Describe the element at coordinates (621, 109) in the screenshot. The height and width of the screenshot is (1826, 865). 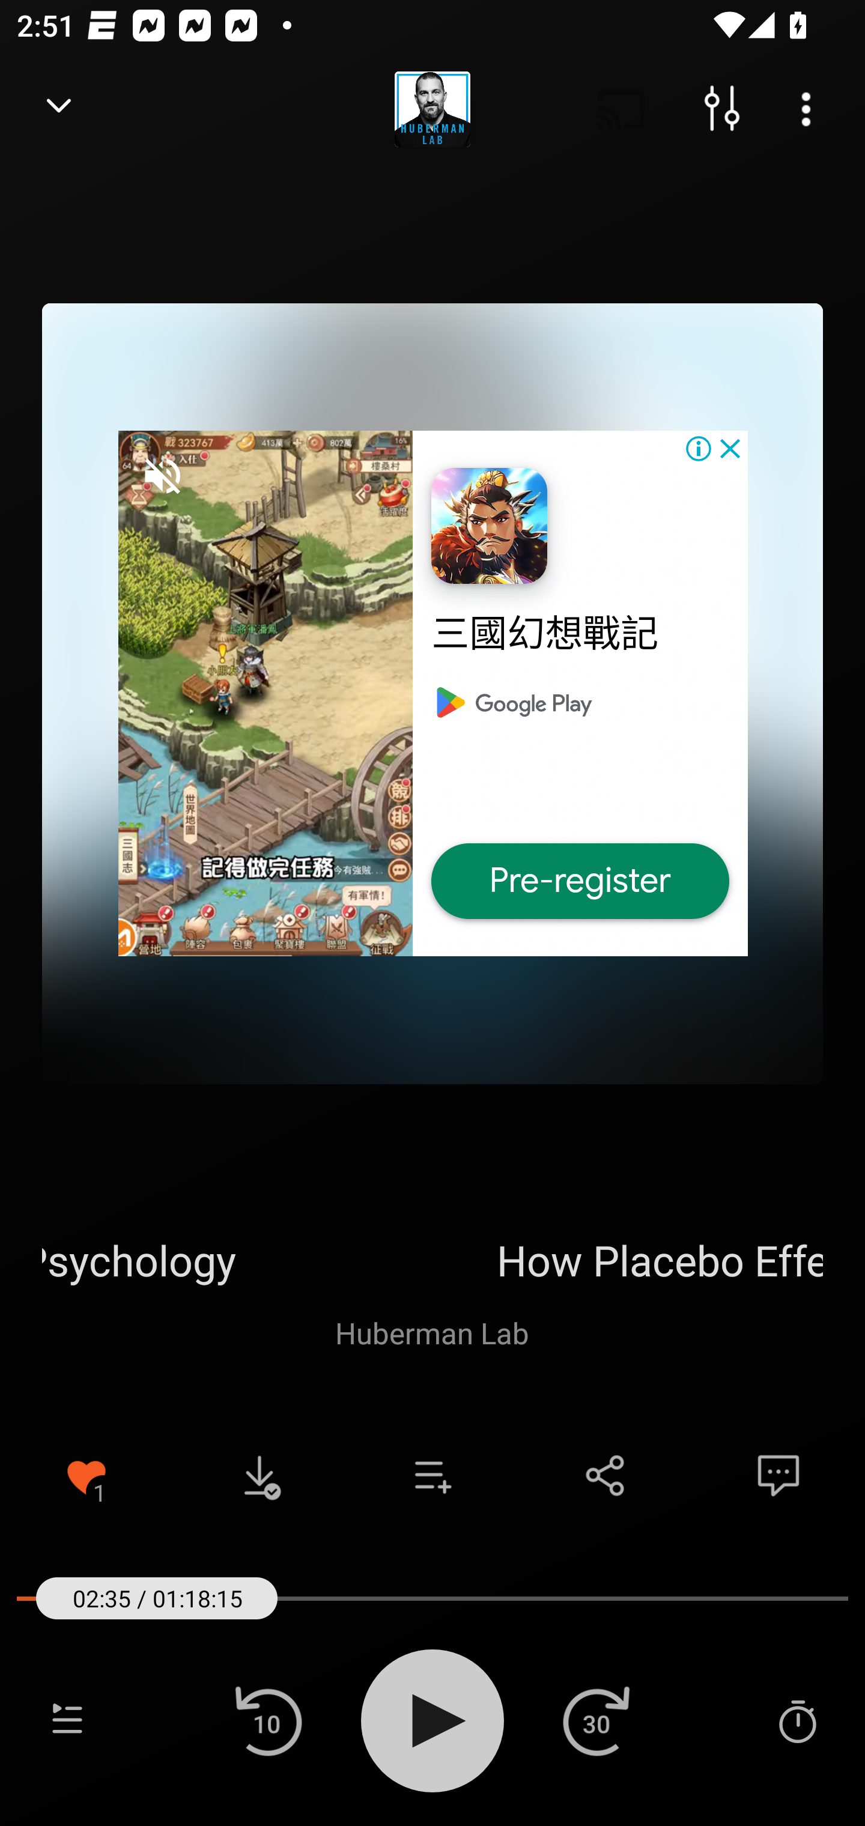
I see `Cast. Disconnected` at that location.